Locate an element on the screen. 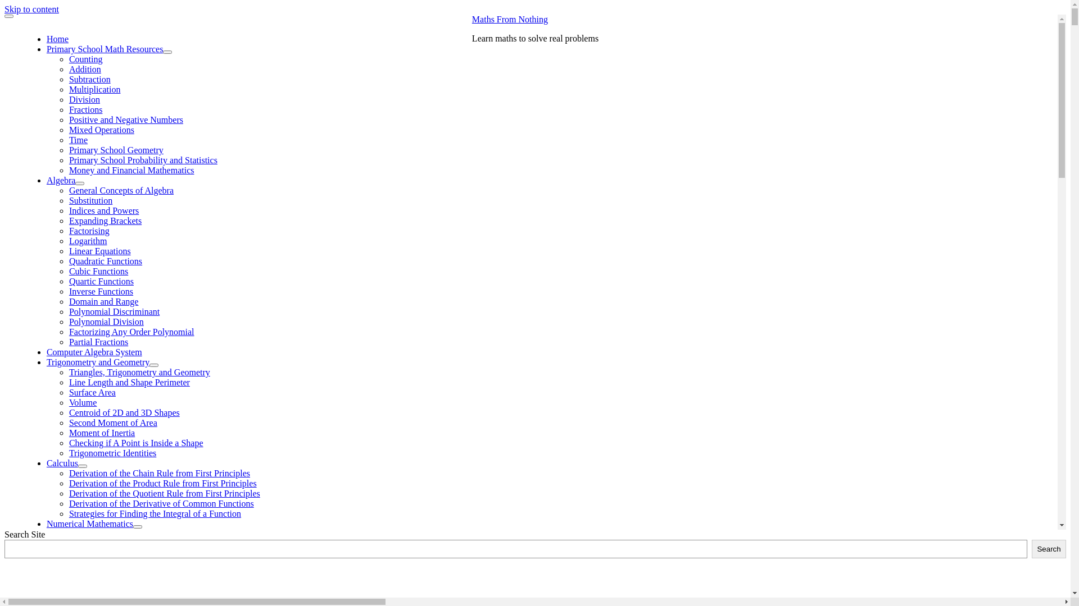  Logarithm is located at coordinates (88, 241).